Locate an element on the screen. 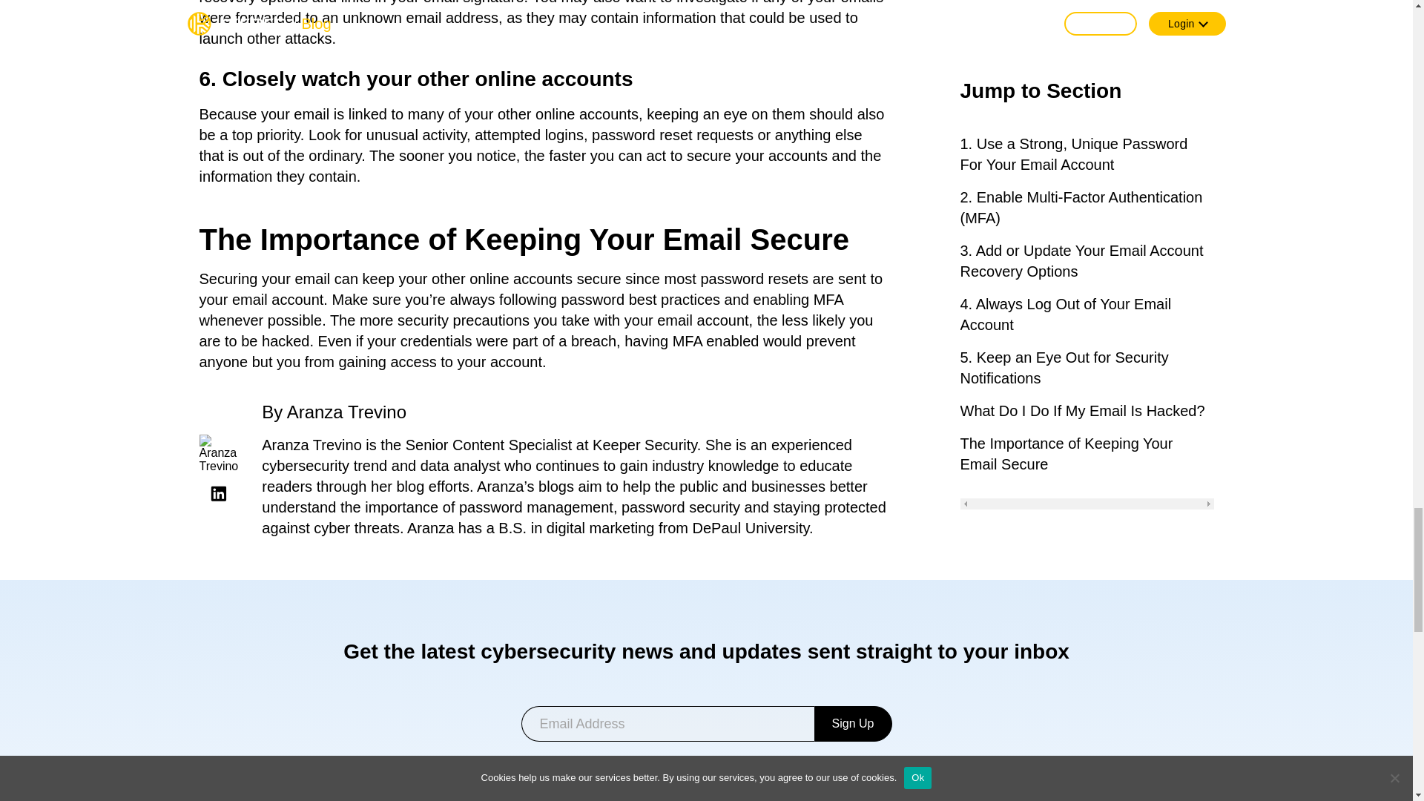 The image size is (1424, 801). Aranza Trevino is located at coordinates (346, 412).